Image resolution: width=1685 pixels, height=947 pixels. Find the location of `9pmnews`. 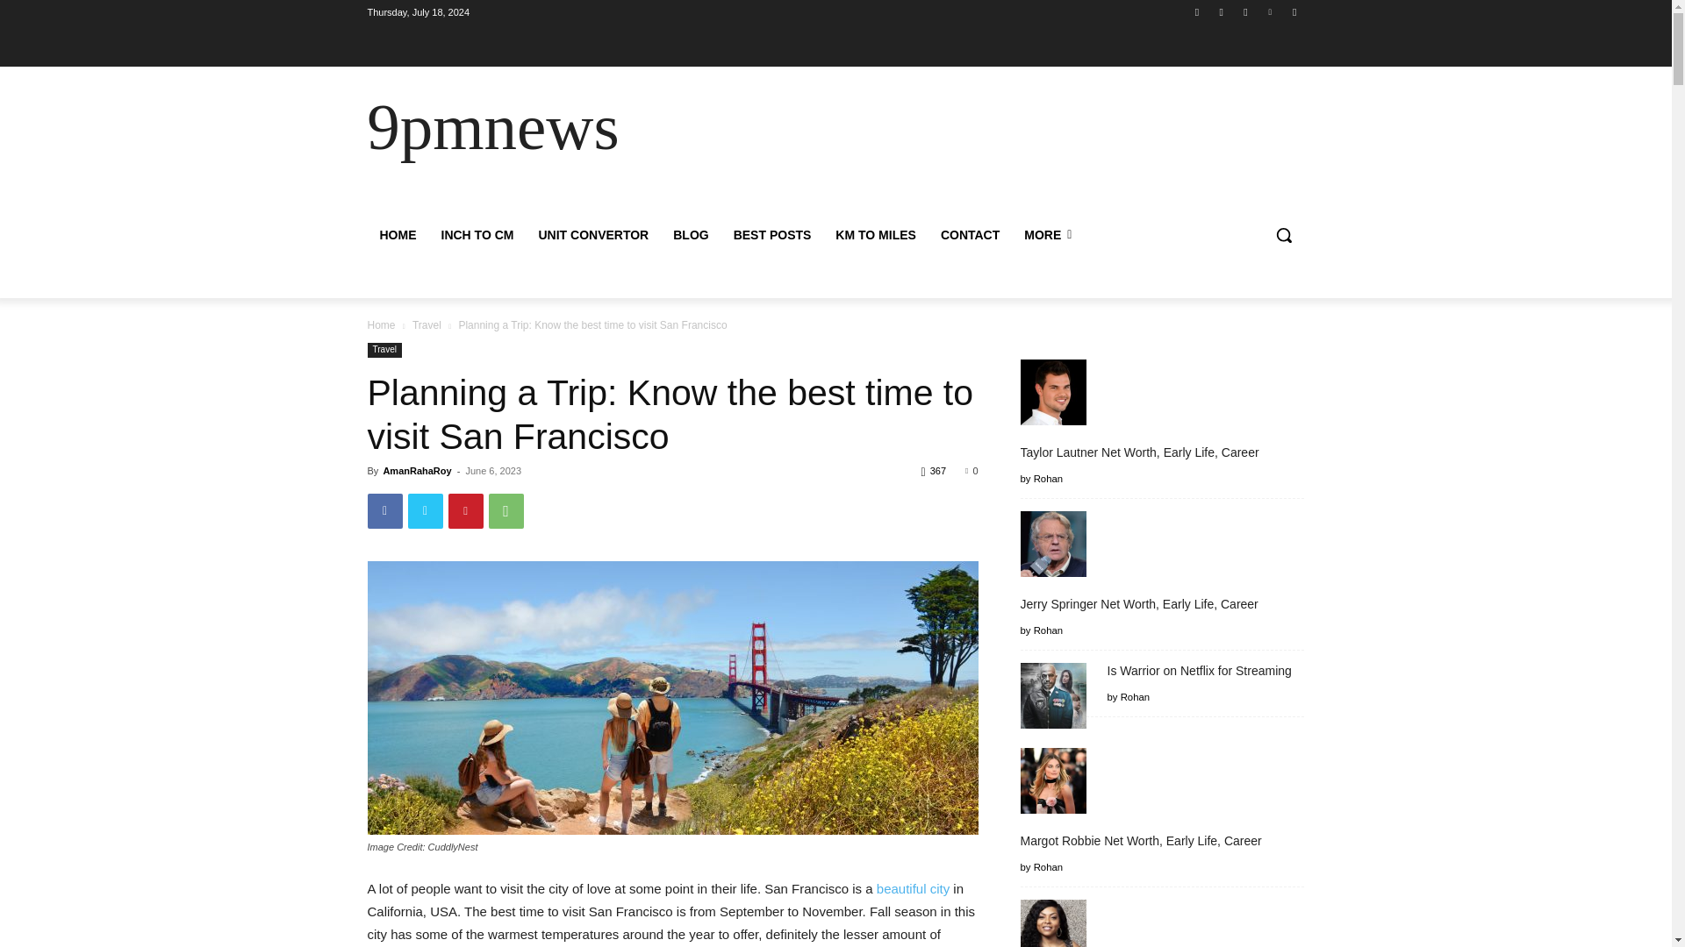

9pmnews is located at coordinates (492, 126).